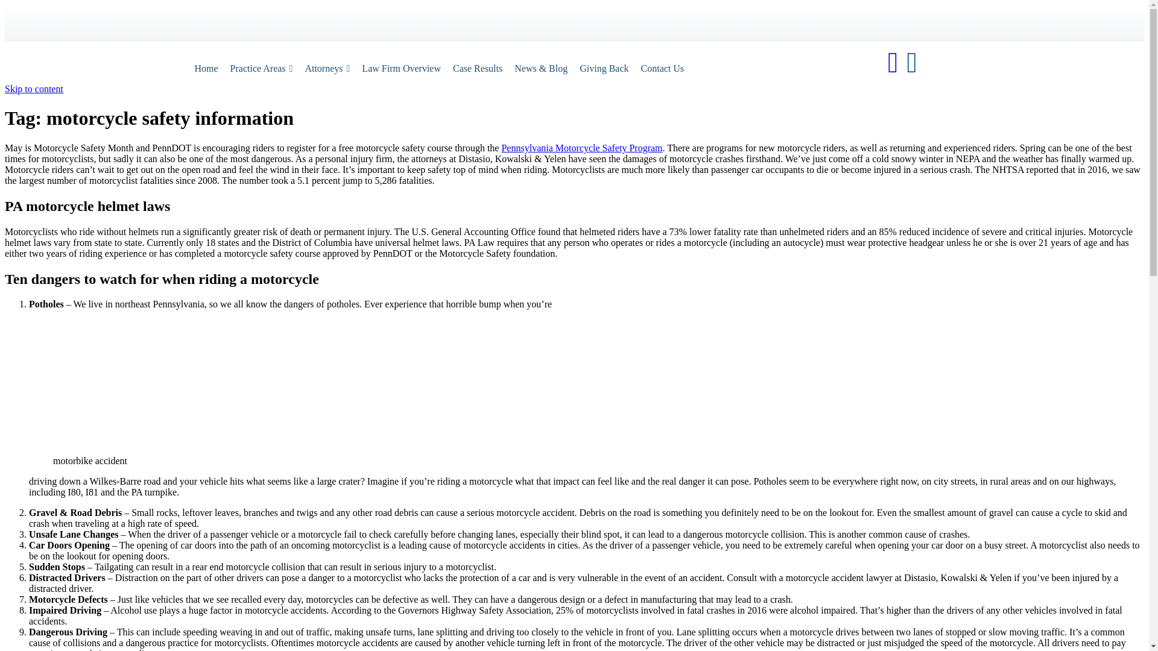 This screenshot has height=651, width=1158. Describe the element at coordinates (205, 69) in the screenshot. I see `Home` at that location.